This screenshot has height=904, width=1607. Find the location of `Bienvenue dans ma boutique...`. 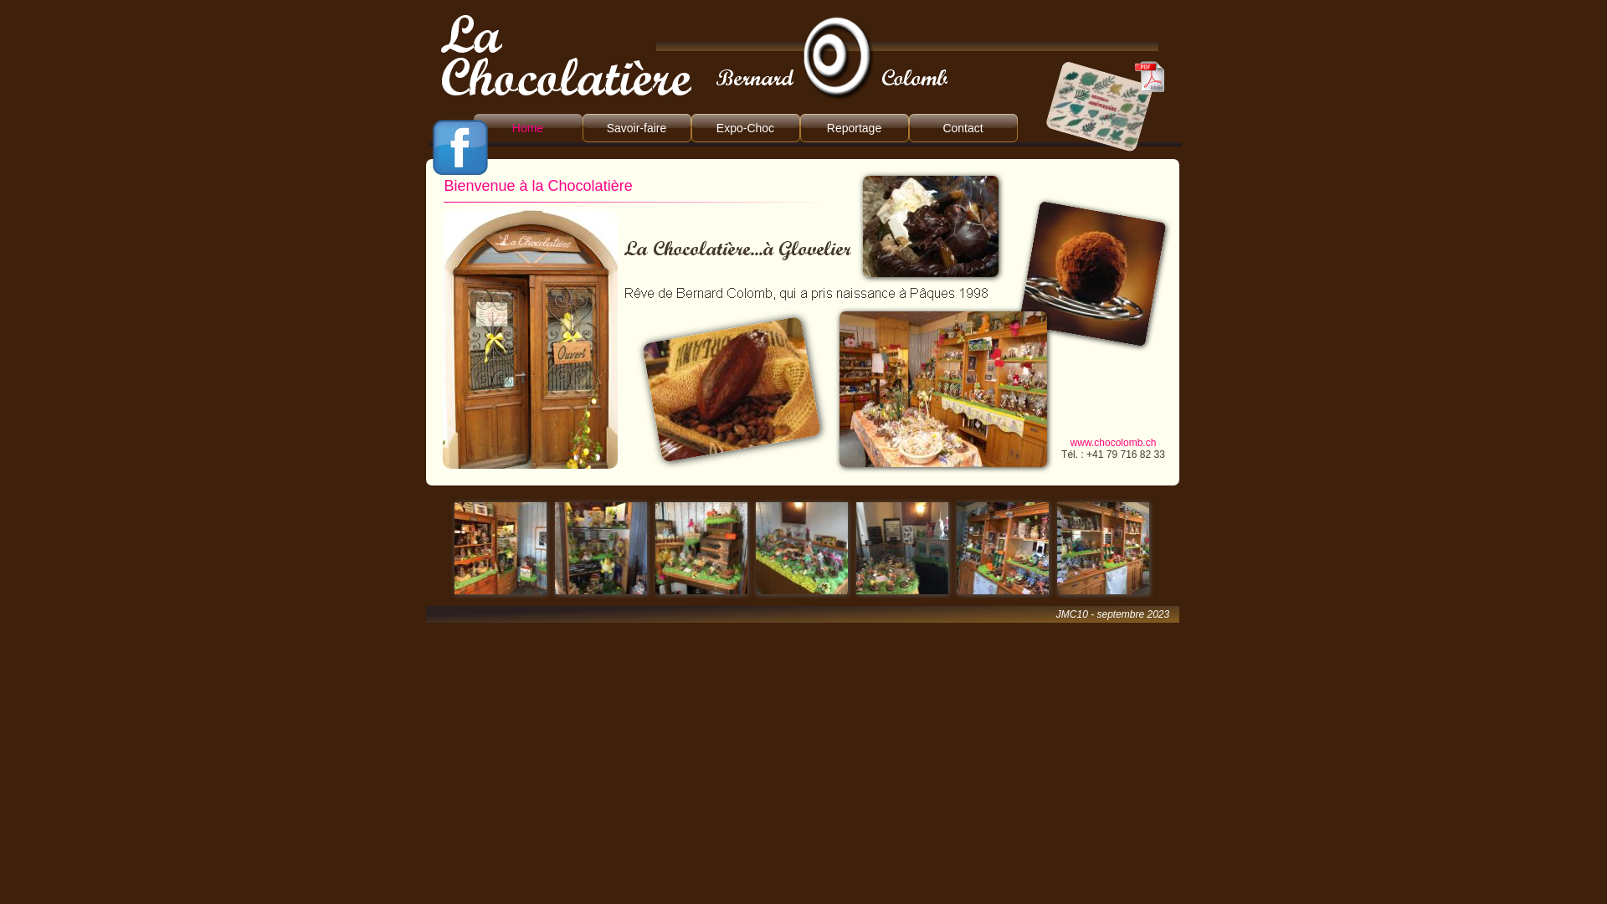

Bienvenue dans ma boutique... is located at coordinates (529, 339).